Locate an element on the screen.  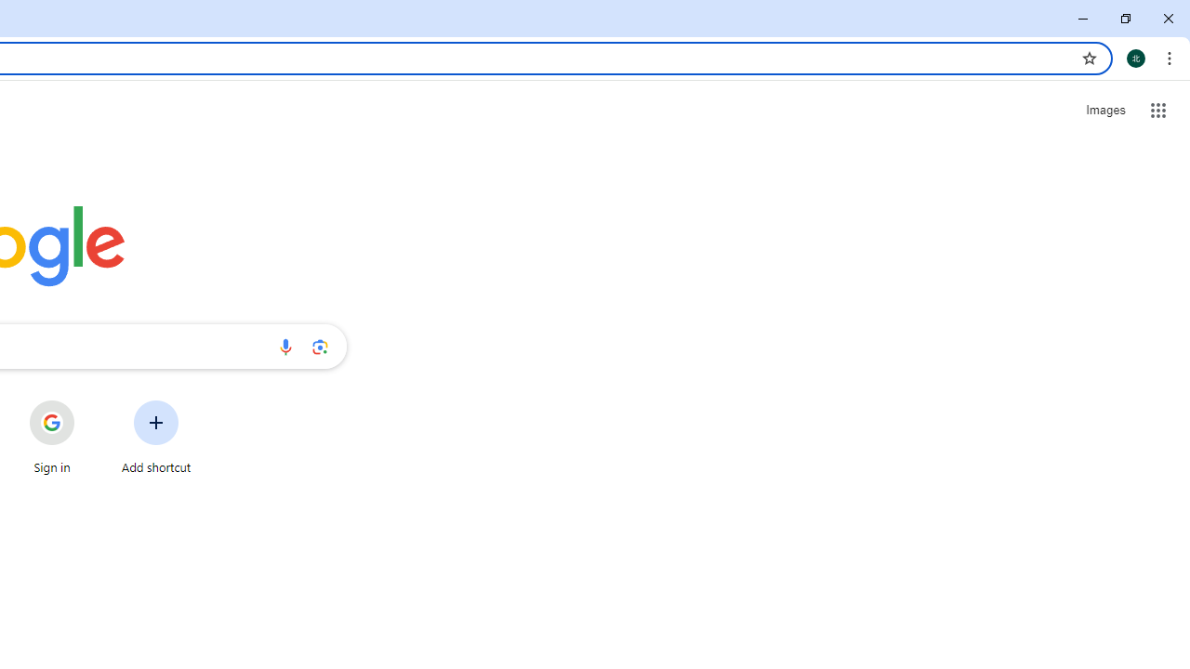
Style Set is located at coordinates (524, 175).